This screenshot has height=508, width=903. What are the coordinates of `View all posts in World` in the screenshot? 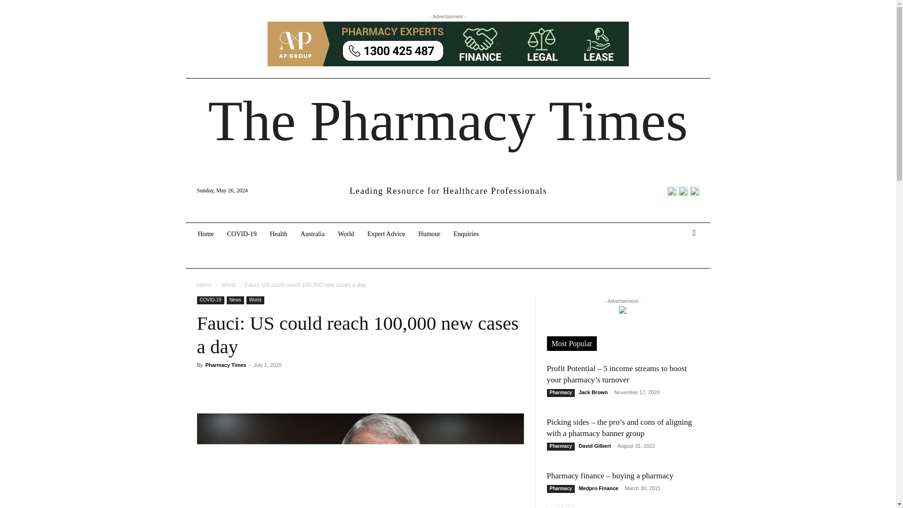 It's located at (229, 285).